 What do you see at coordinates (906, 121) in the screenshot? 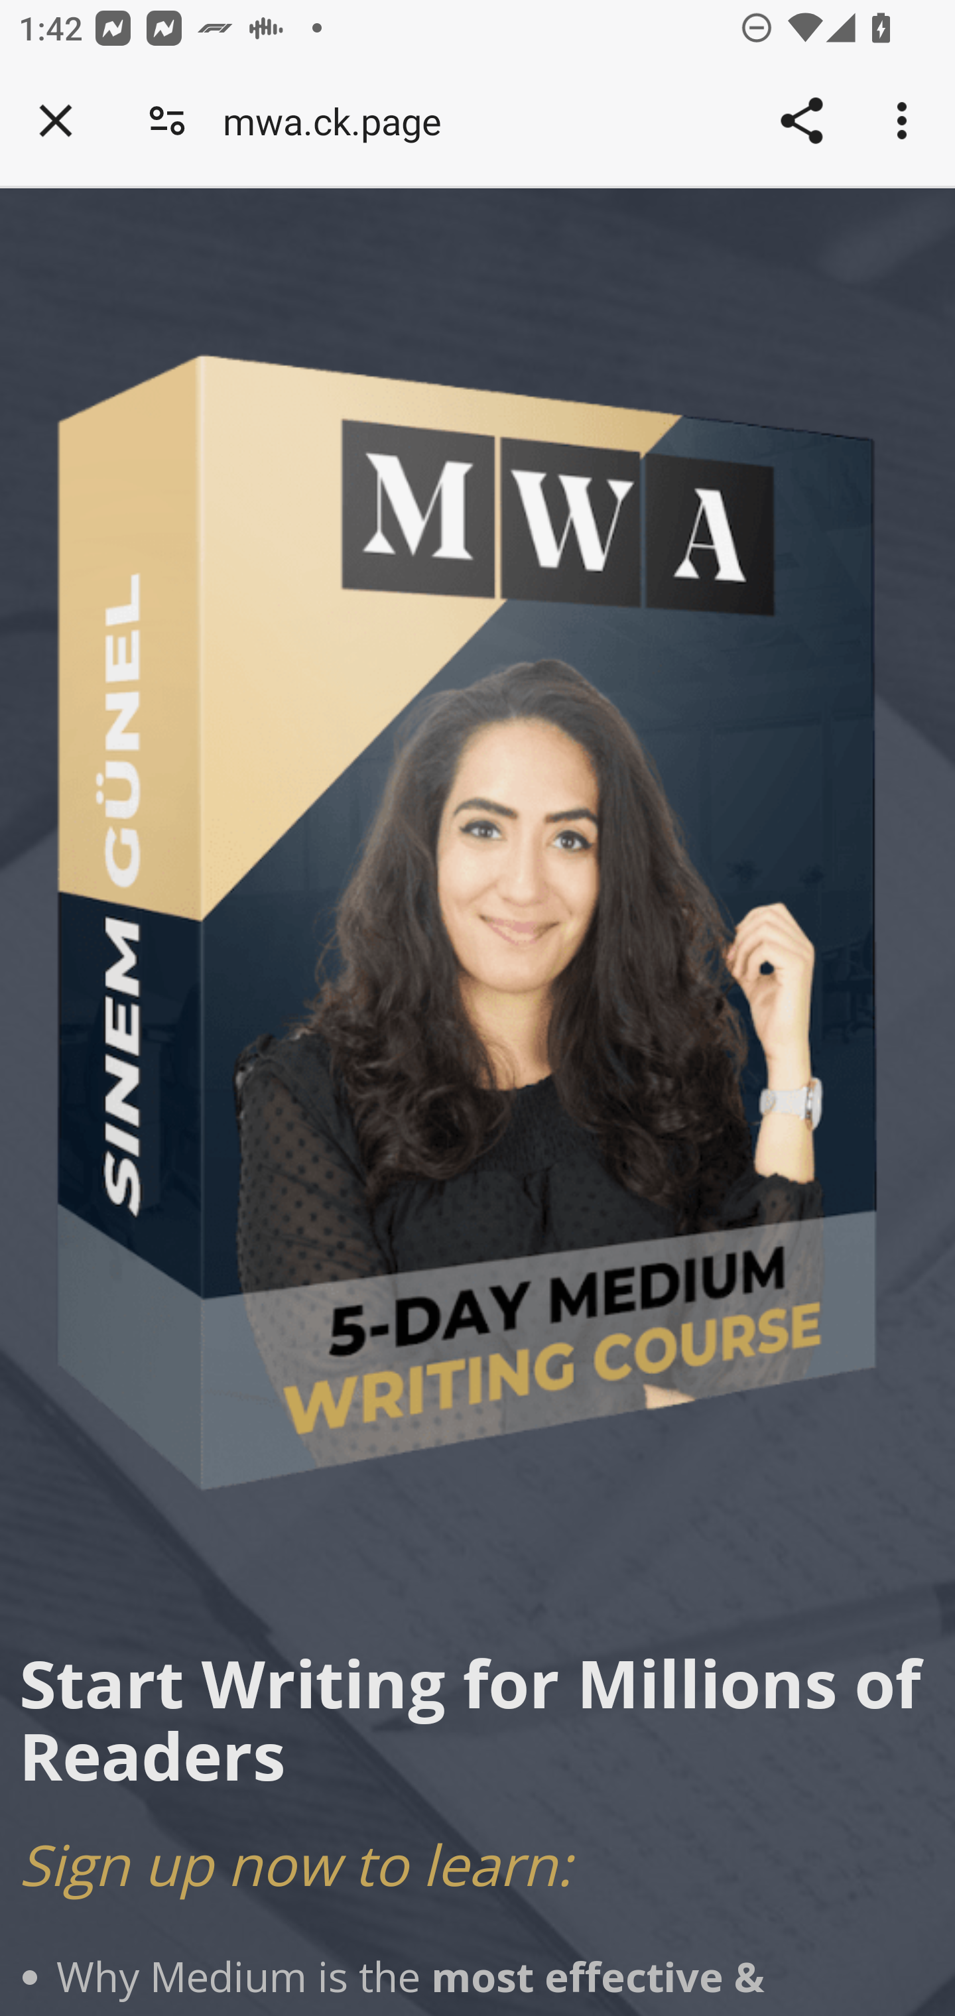
I see `Customize and control Google Chrome` at bounding box center [906, 121].